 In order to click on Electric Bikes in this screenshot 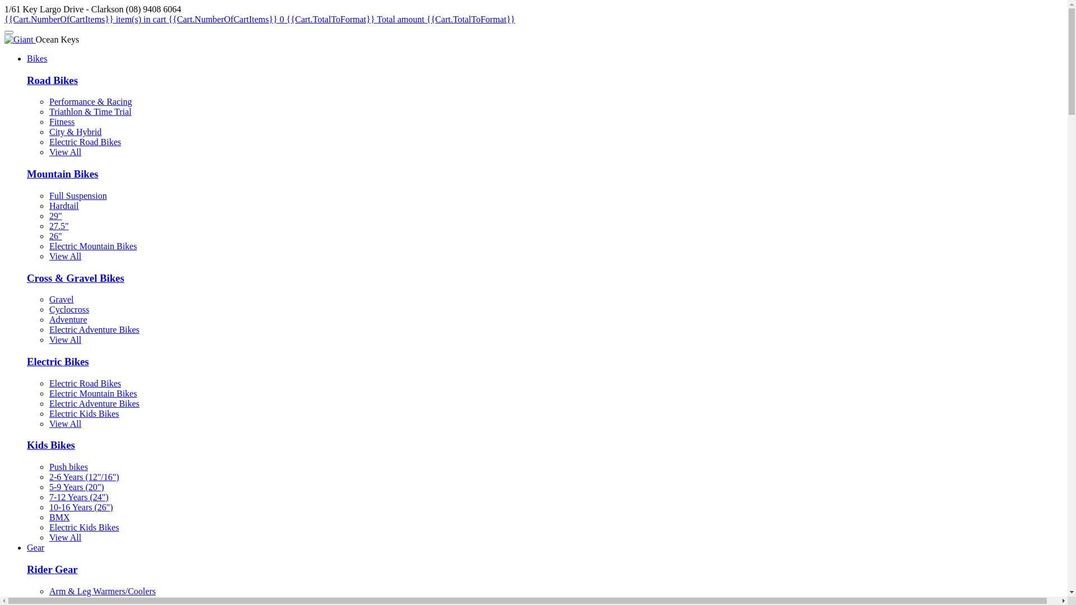, I will do `click(58, 361)`.